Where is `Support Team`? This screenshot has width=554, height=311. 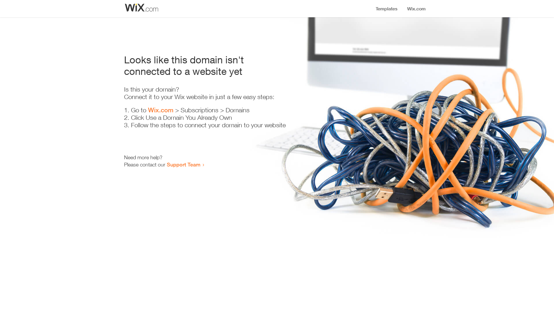
Support Team is located at coordinates (184, 164).